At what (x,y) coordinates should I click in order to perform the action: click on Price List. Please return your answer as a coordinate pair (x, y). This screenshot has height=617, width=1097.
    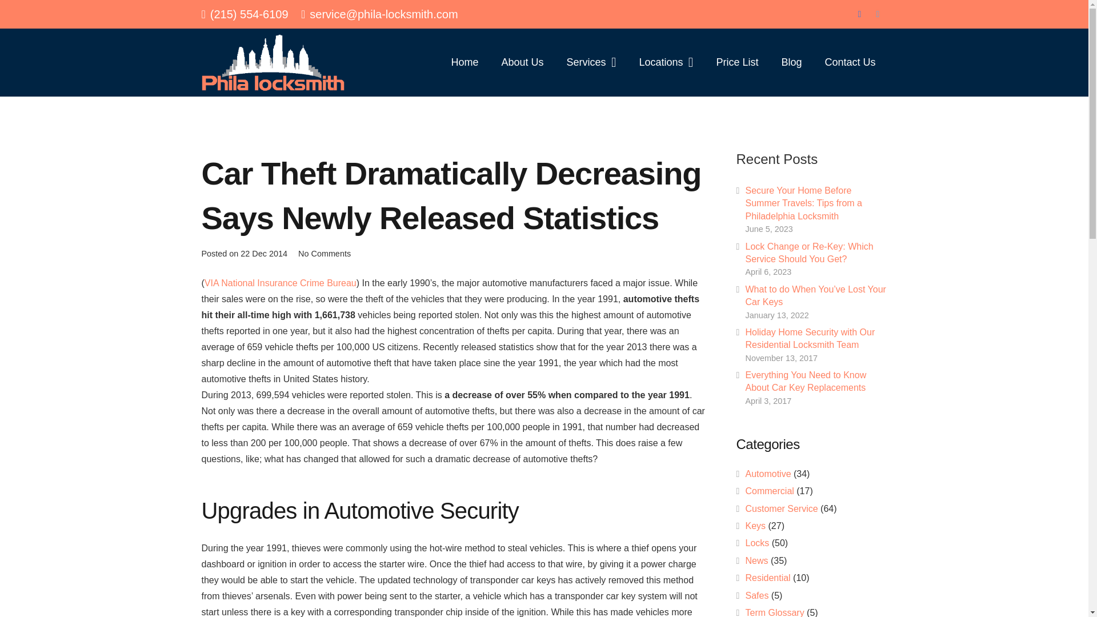
    Looking at the image, I should click on (737, 62).